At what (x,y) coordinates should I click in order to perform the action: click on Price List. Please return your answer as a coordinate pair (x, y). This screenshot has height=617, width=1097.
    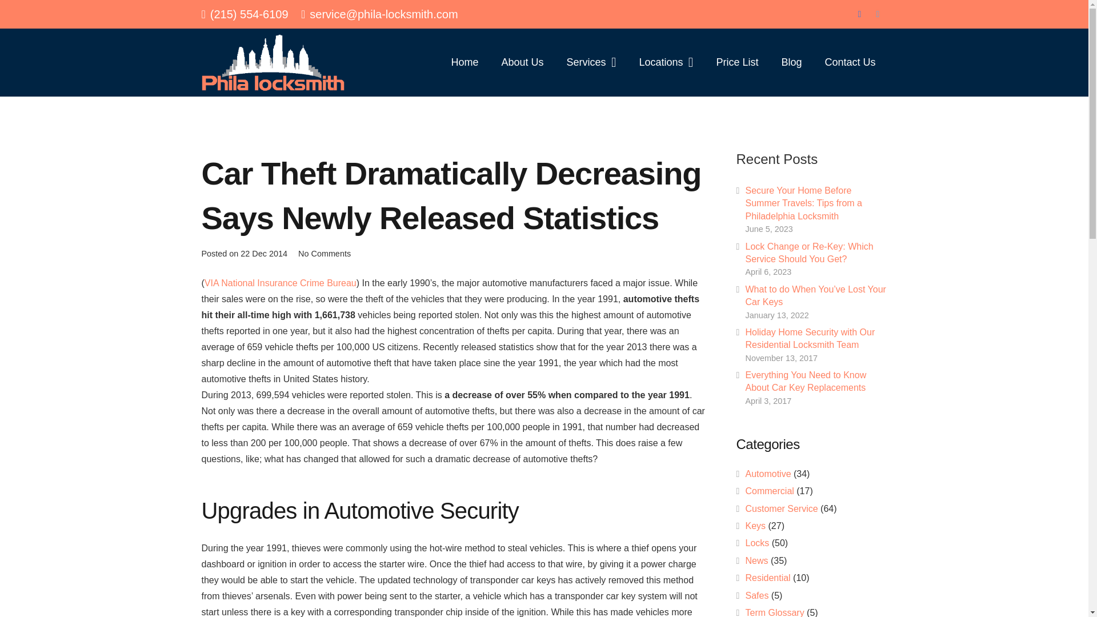
    Looking at the image, I should click on (737, 62).